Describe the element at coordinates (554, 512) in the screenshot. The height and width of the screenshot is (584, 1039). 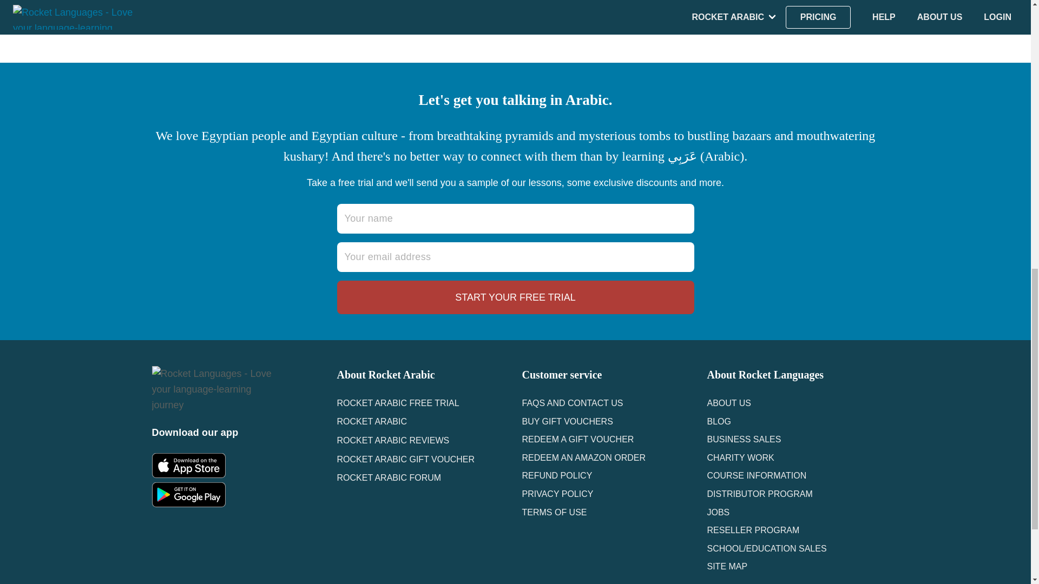
I see `TERMS OF USE` at that location.